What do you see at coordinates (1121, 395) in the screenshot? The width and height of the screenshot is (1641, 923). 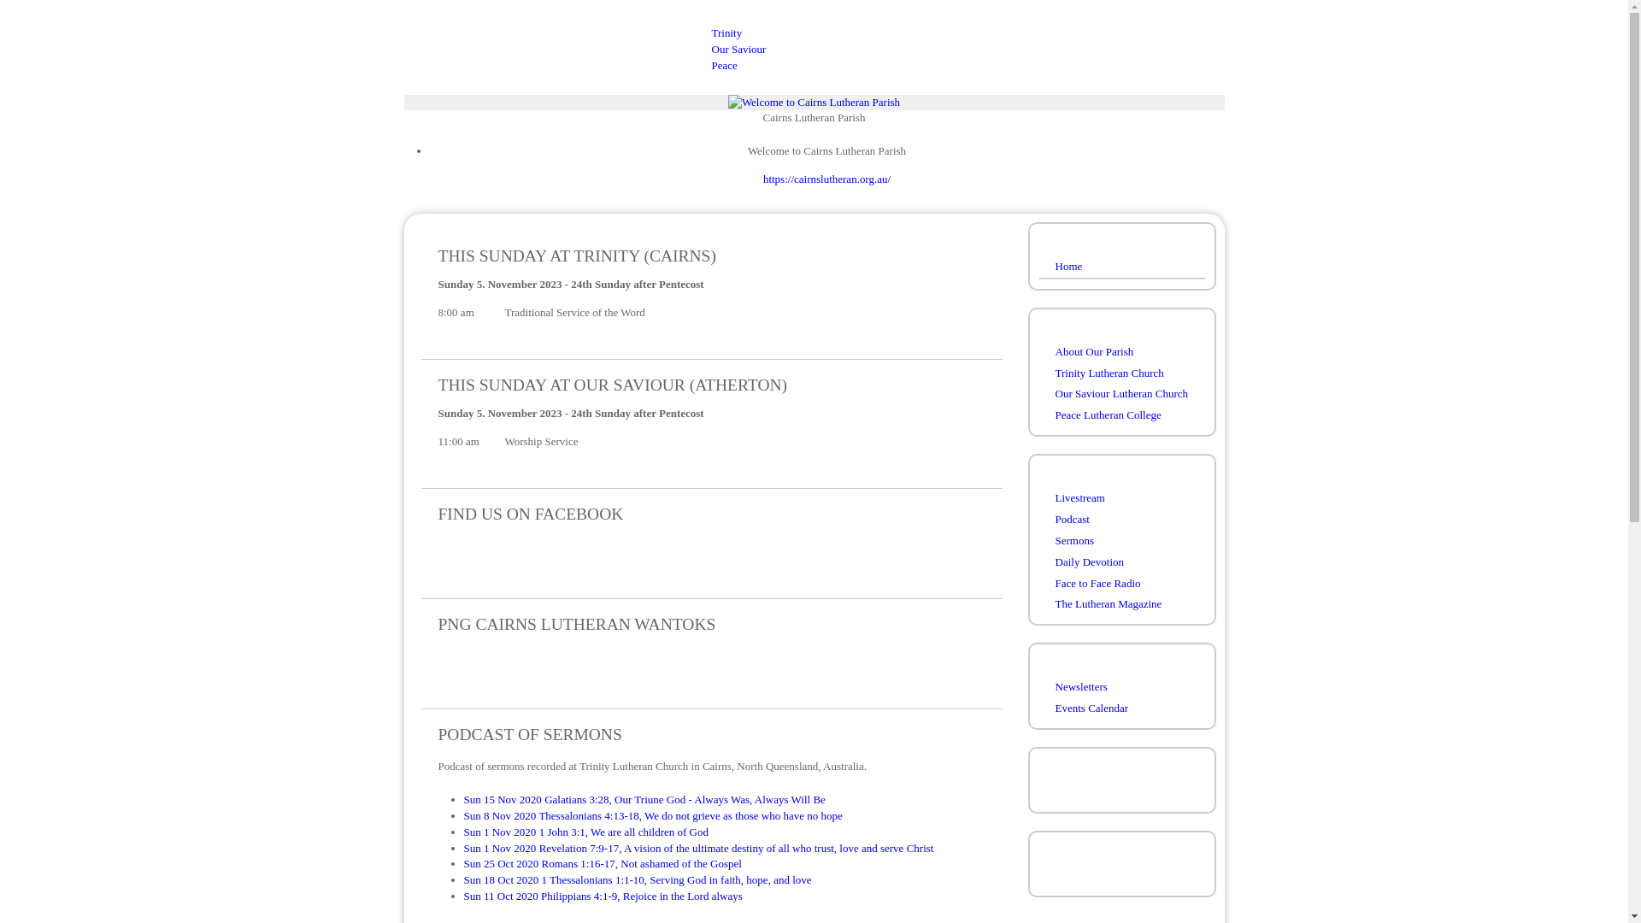 I see `Our Saviour Lutheran Church` at bounding box center [1121, 395].